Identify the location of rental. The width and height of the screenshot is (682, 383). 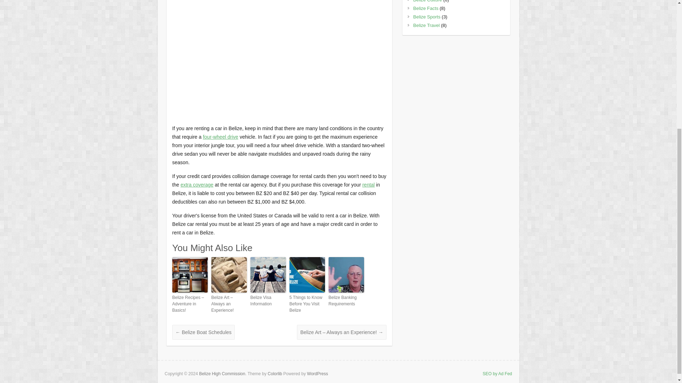
(368, 185).